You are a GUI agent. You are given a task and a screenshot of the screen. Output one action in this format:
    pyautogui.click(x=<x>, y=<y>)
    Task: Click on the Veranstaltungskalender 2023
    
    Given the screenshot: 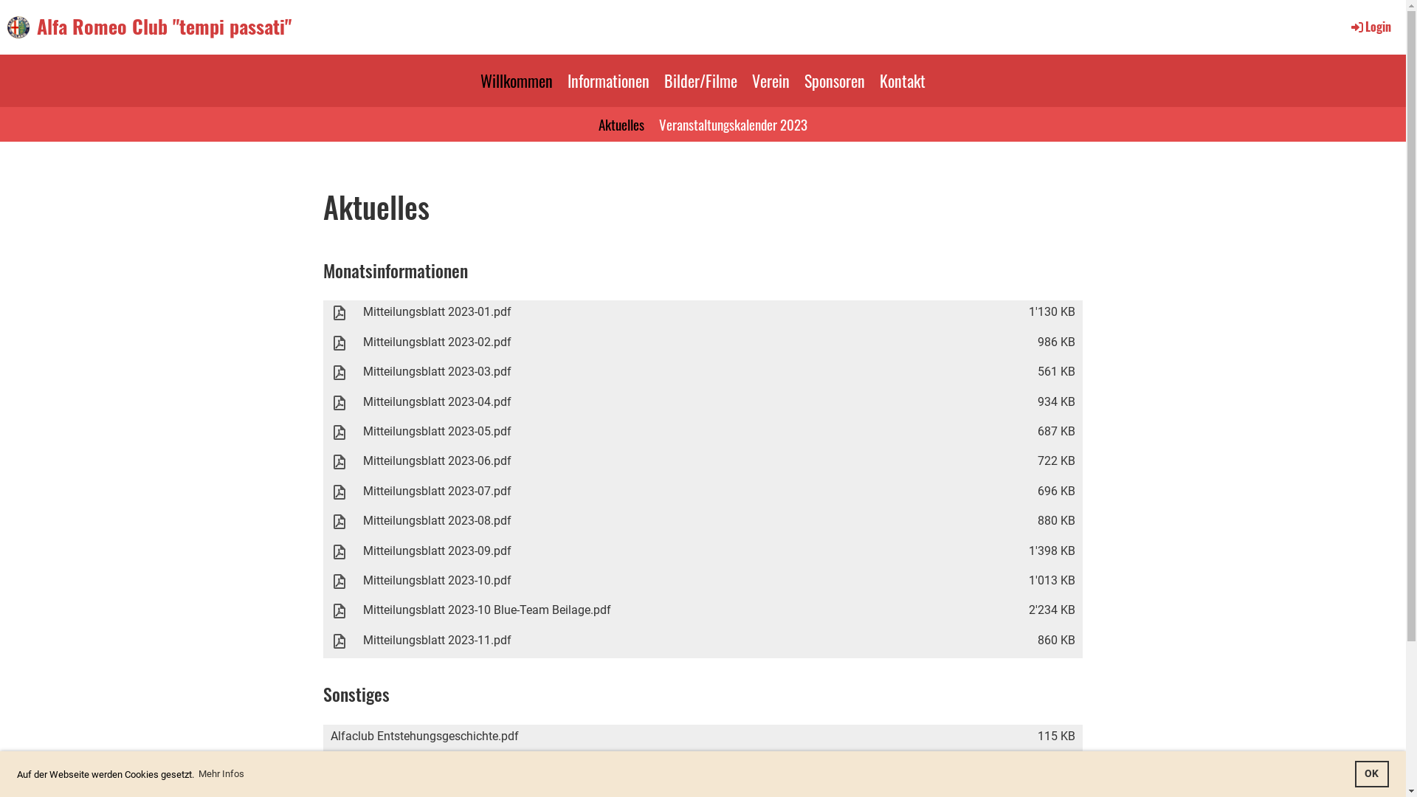 What is the action you would take?
    pyautogui.click(x=734, y=124)
    